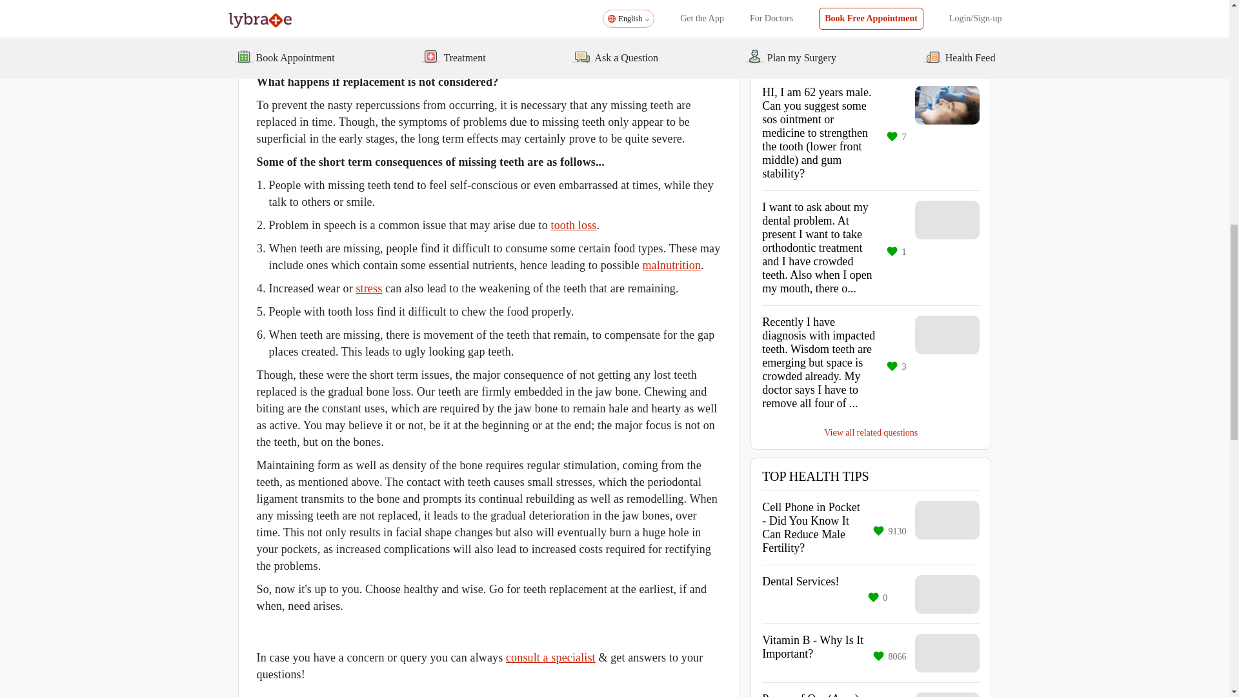 Image resolution: width=1239 pixels, height=697 pixels. I want to click on consult a specialist, so click(550, 657).